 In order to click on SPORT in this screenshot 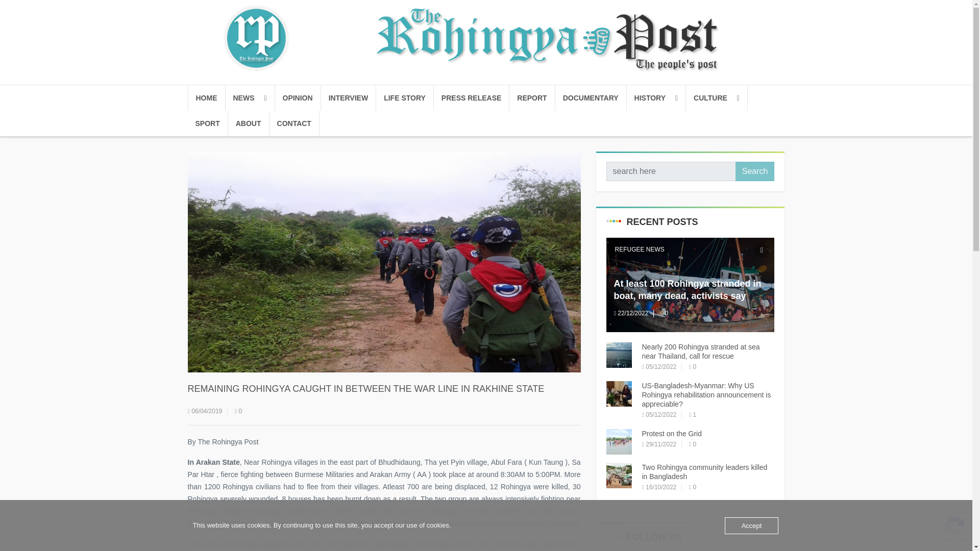, I will do `click(208, 123)`.